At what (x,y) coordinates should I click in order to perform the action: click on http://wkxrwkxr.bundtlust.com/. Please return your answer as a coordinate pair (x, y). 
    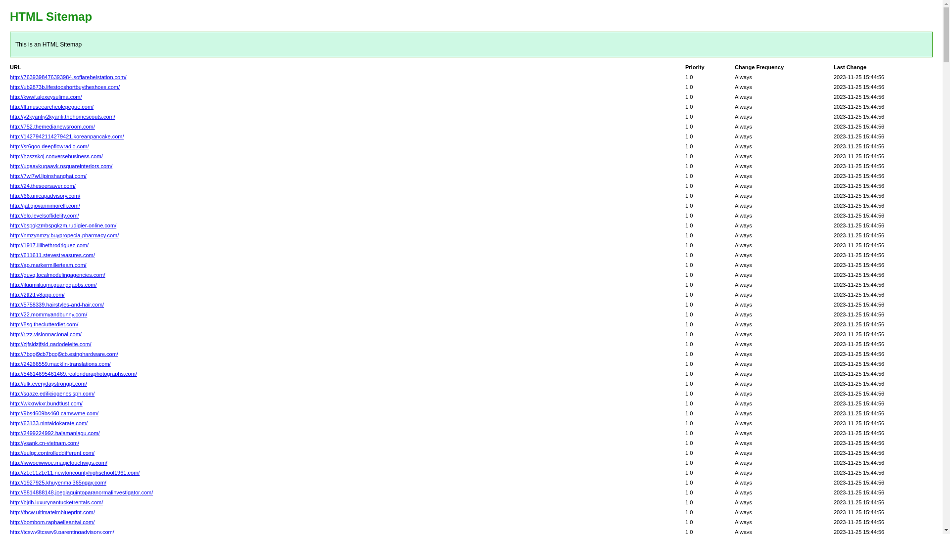
    Looking at the image, I should click on (47, 403).